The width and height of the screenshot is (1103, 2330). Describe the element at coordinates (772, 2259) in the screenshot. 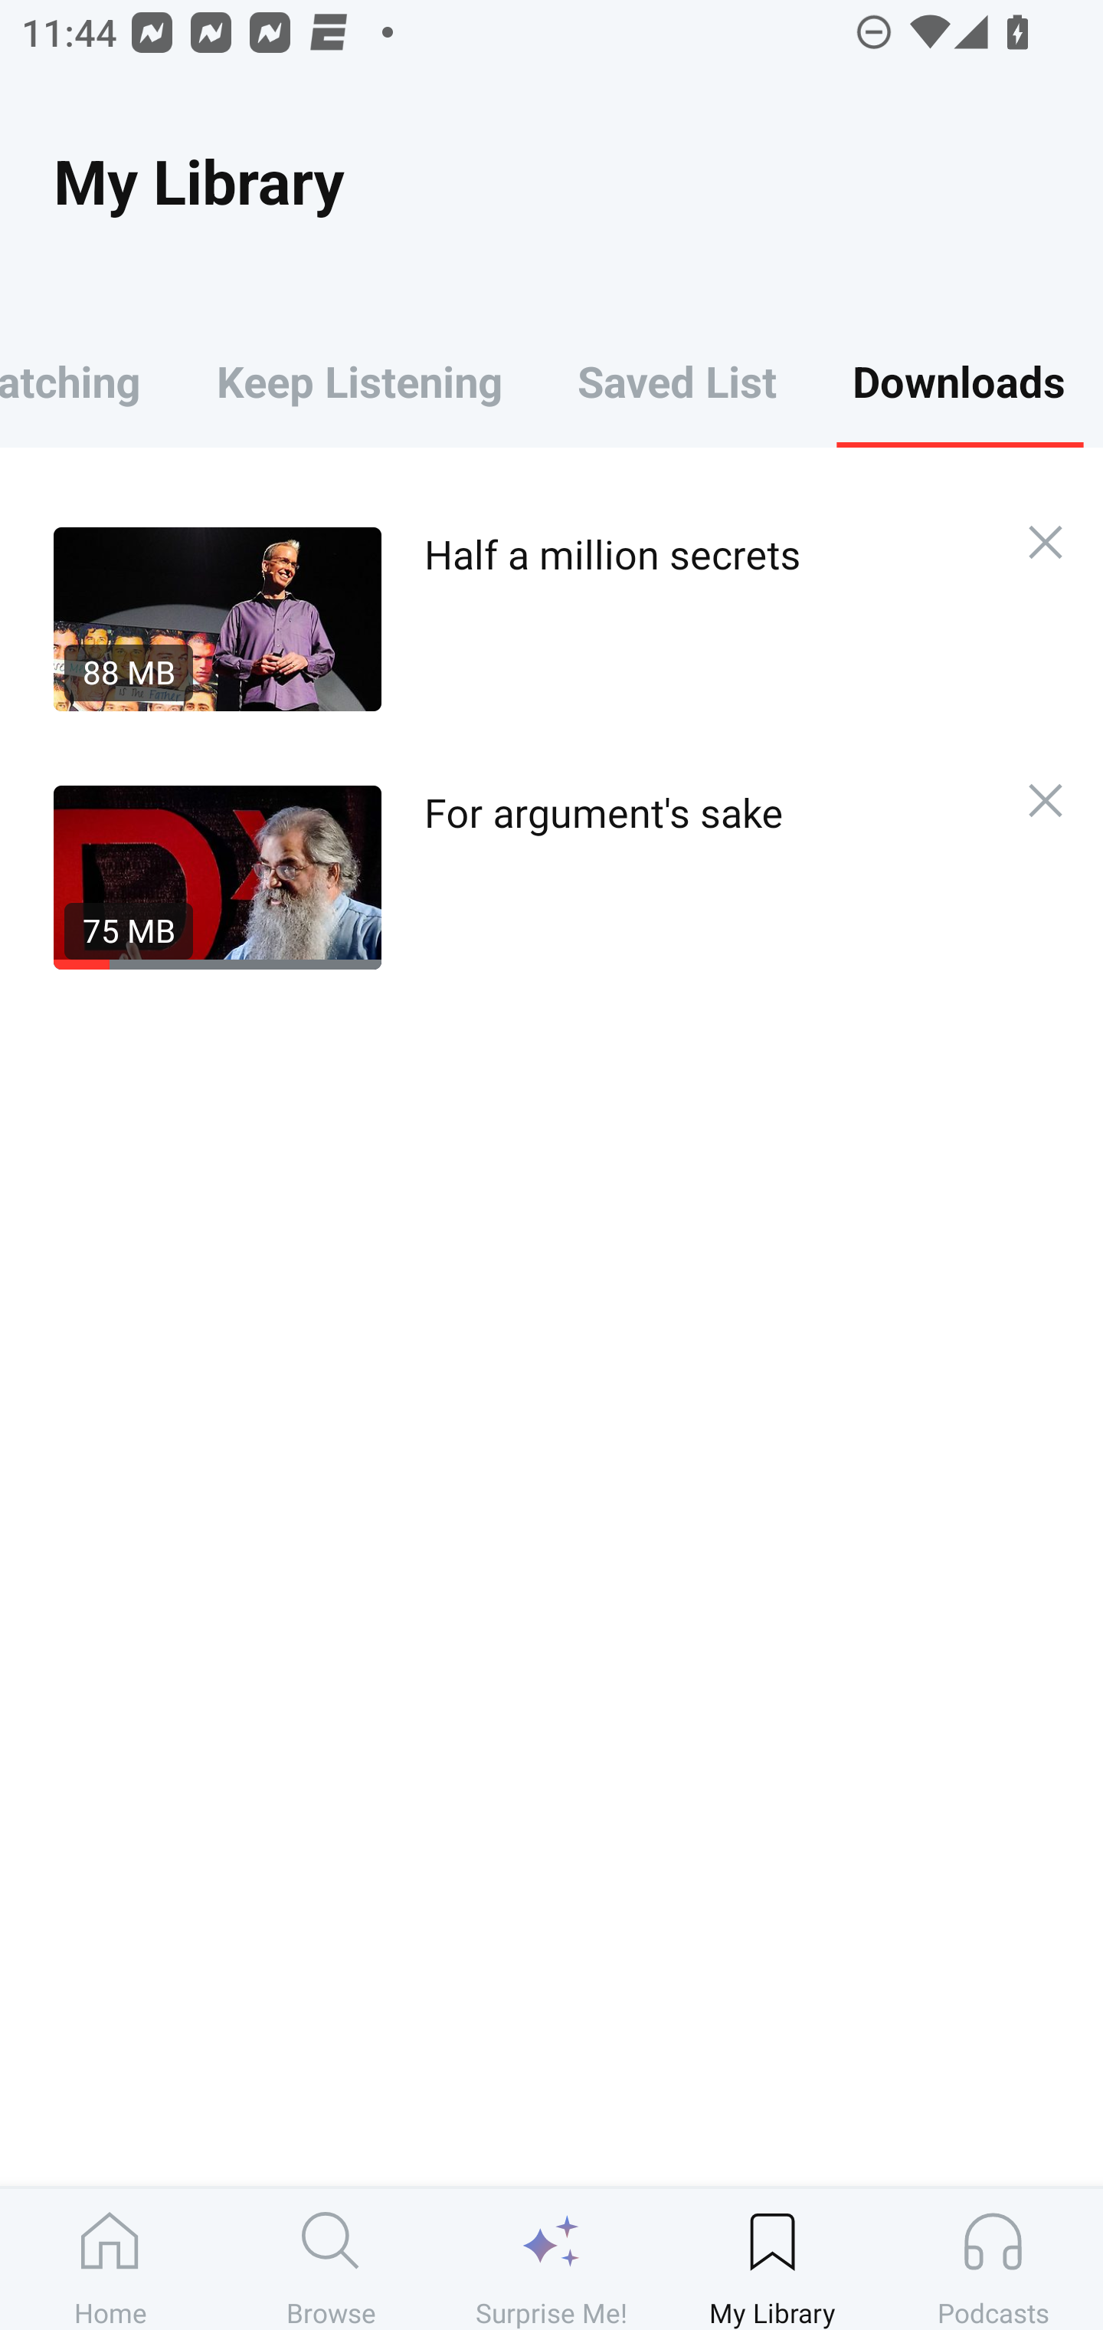

I see `My Library` at that location.